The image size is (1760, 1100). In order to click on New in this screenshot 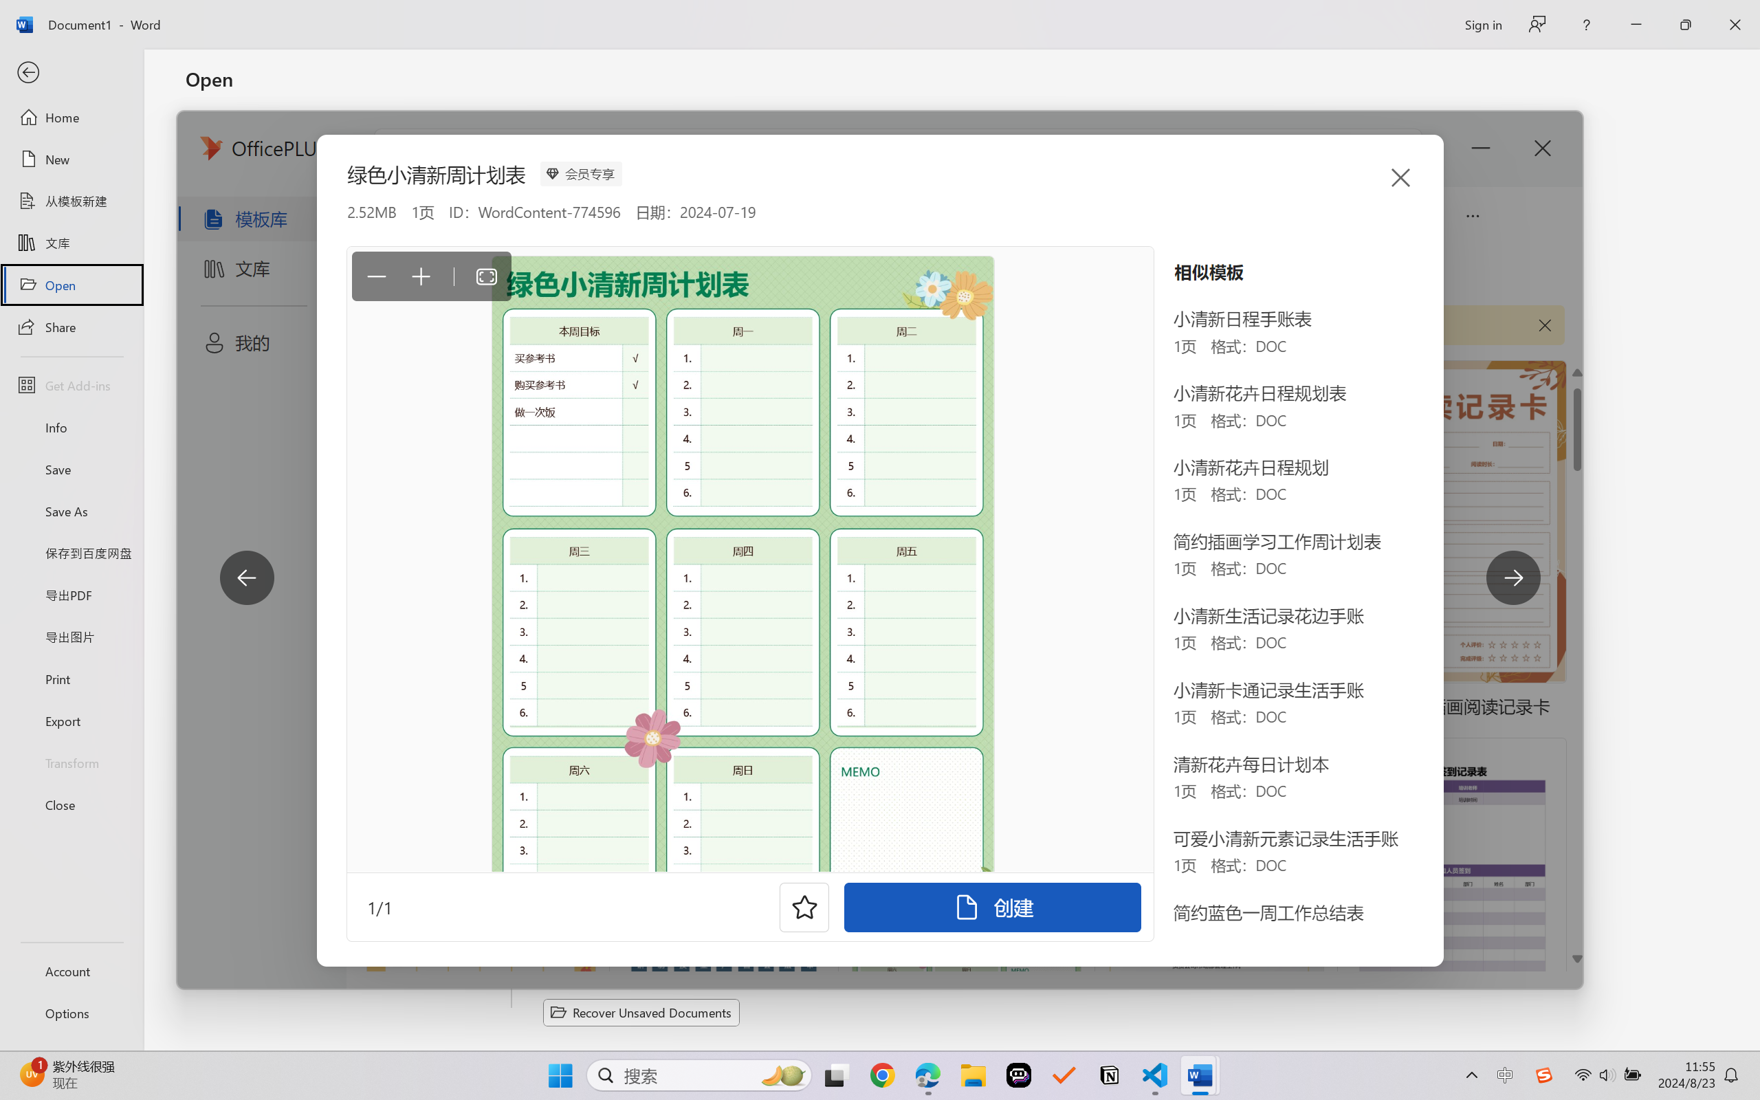, I will do `click(71, 159)`.